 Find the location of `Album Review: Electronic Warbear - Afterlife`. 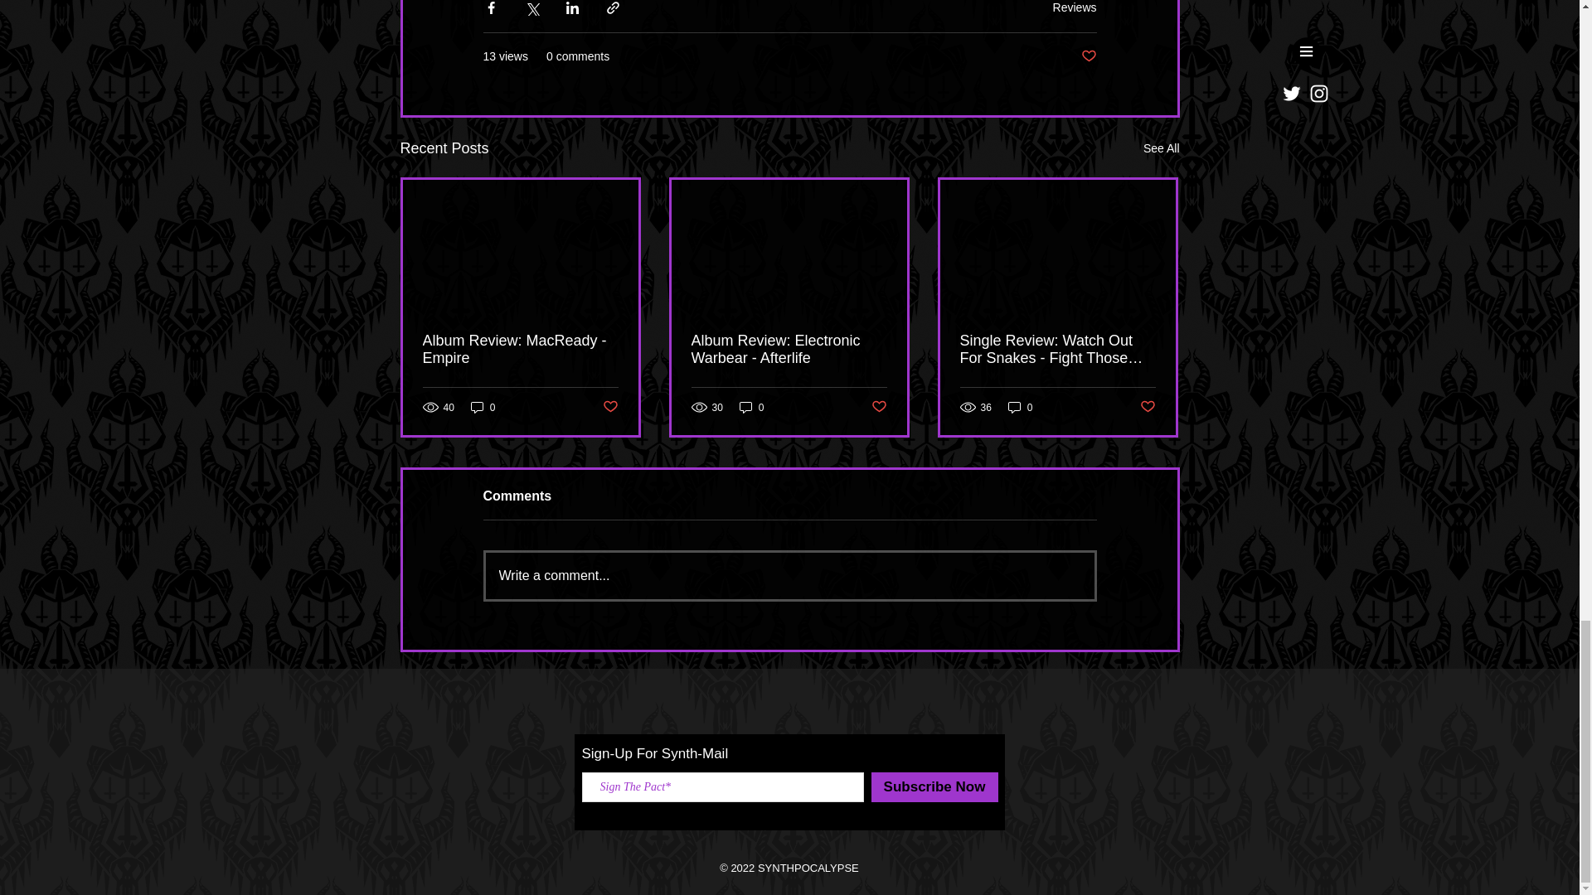

Album Review: Electronic Warbear - Afterlife is located at coordinates (789, 349).